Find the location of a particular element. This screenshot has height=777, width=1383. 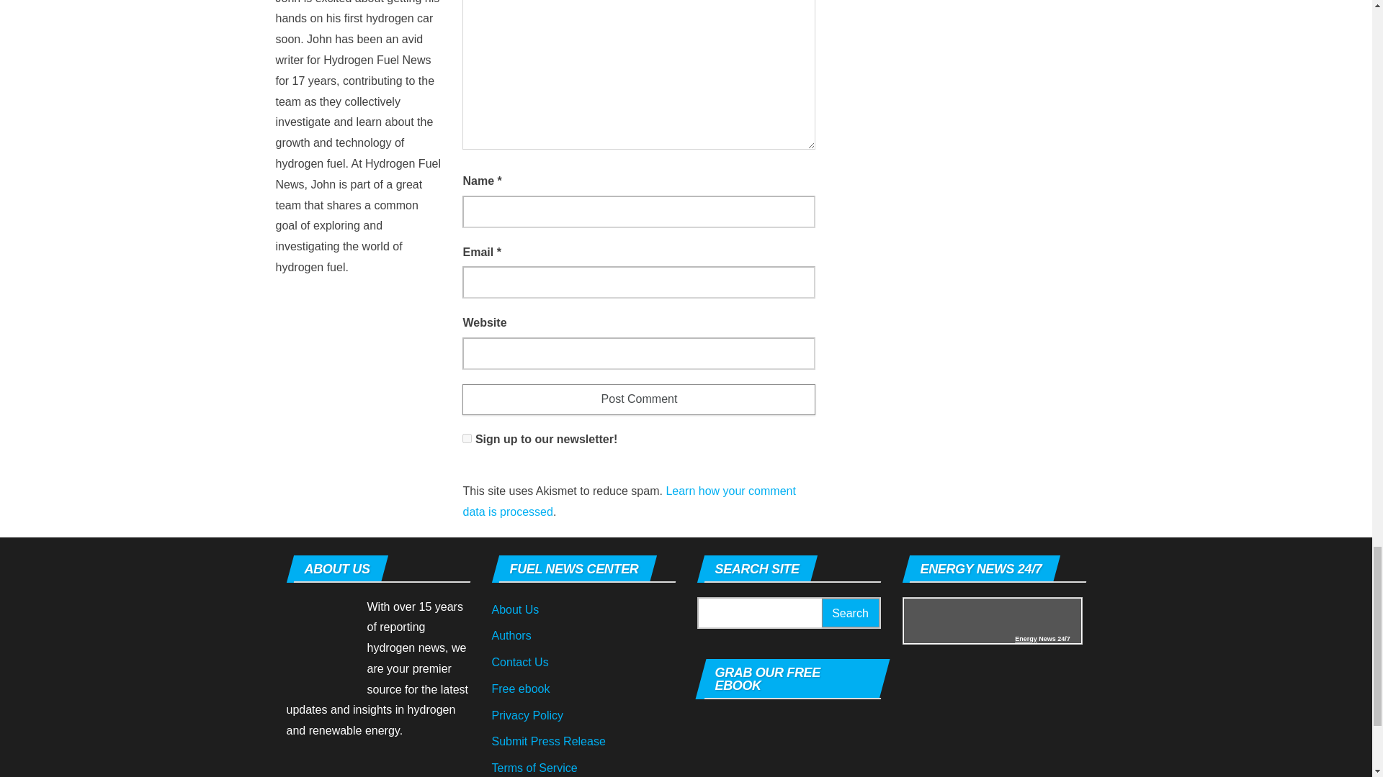

1 is located at coordinates (467, 437).